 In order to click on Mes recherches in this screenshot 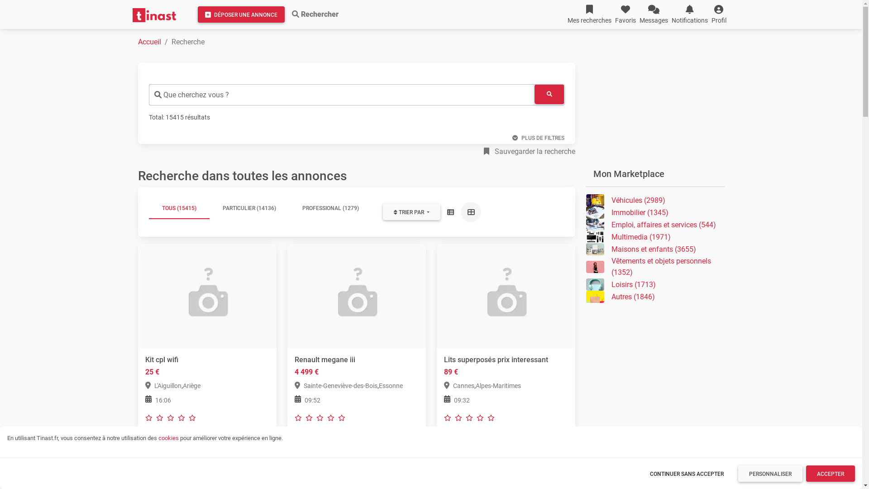, I will do `click(589, 14)`.